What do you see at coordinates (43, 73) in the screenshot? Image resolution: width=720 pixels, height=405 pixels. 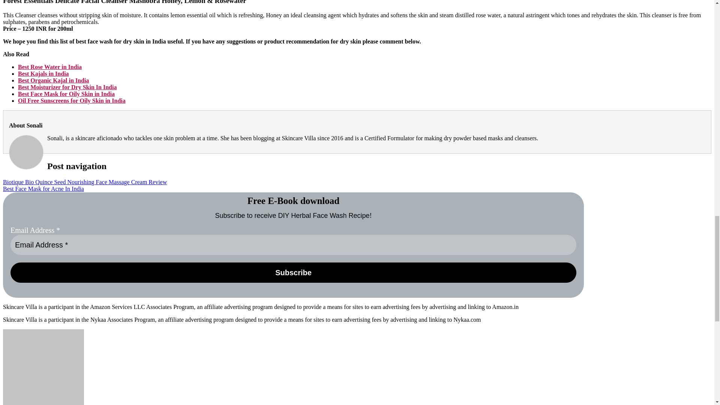 I see `Best Kajals in India` at bounding box center [43, 73].